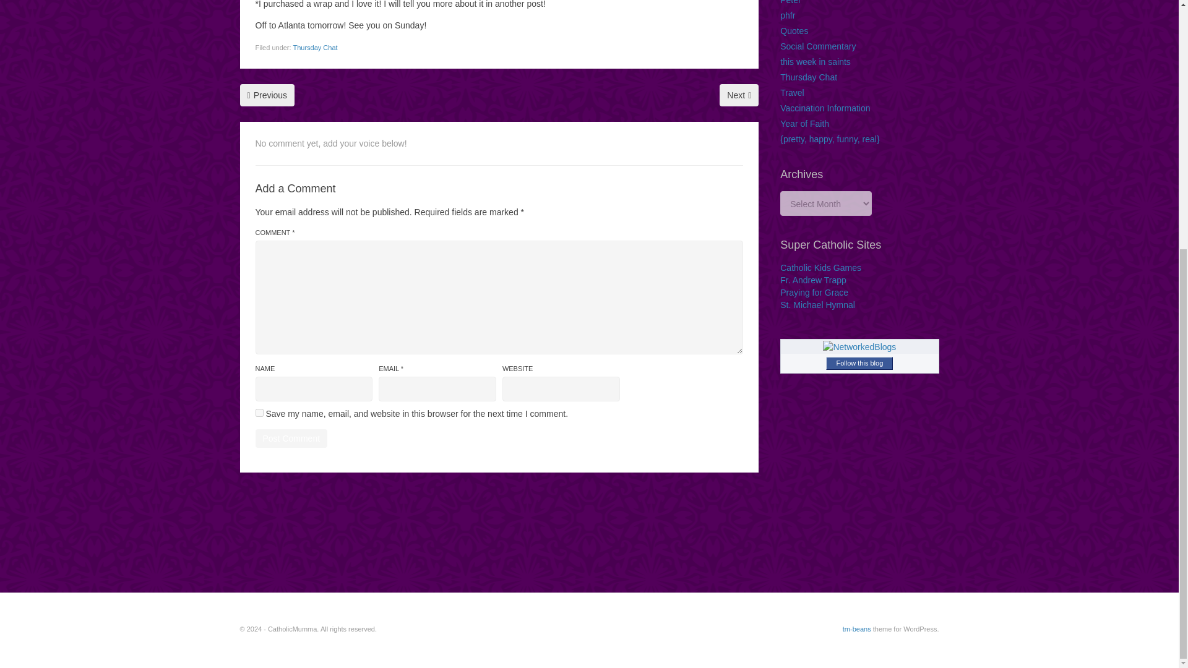 This screenshot has height=668, width=1188. I want to click on NetworkedBlogs, so click(859, 346).